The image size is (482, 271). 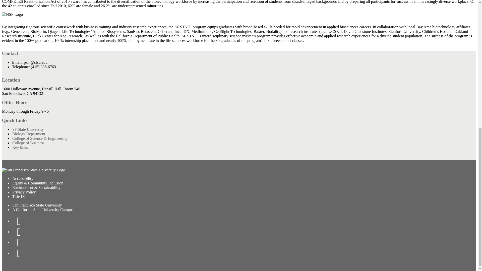 I want to click on Privacy Policy, so click(x=24, y=192).